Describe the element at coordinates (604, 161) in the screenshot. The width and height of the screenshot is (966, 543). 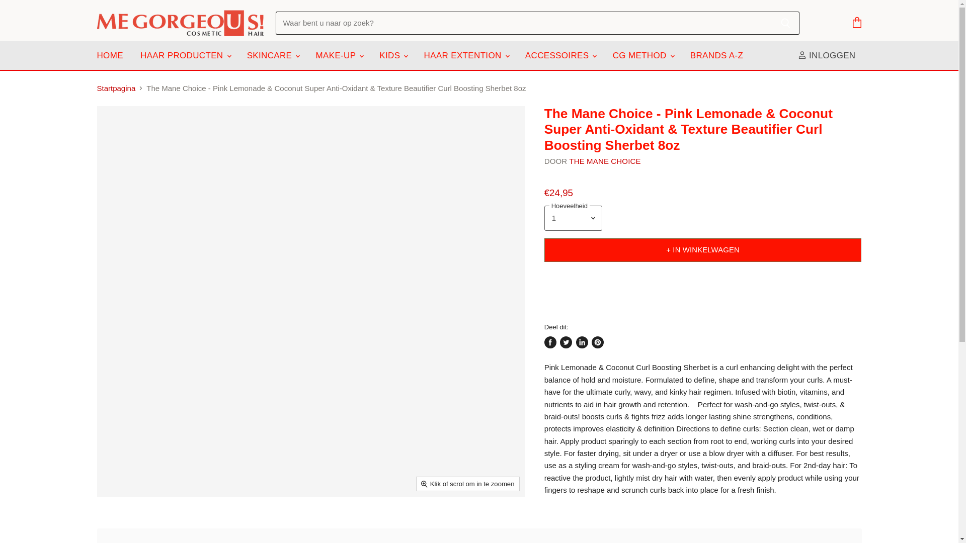
I see `The Mane Choice` at that location.